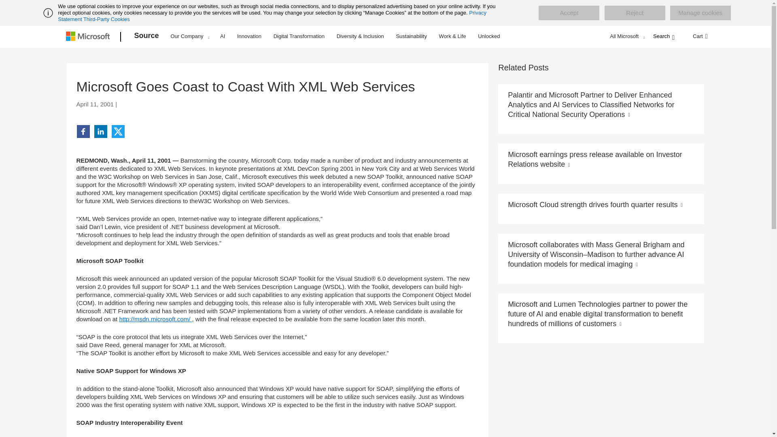 The height and width of the screenshot is (437, 777). What do you see at coordinates (106, 19) in the screenshot?
I see `Third-Party Cookies` at bounding box center [106, 19].